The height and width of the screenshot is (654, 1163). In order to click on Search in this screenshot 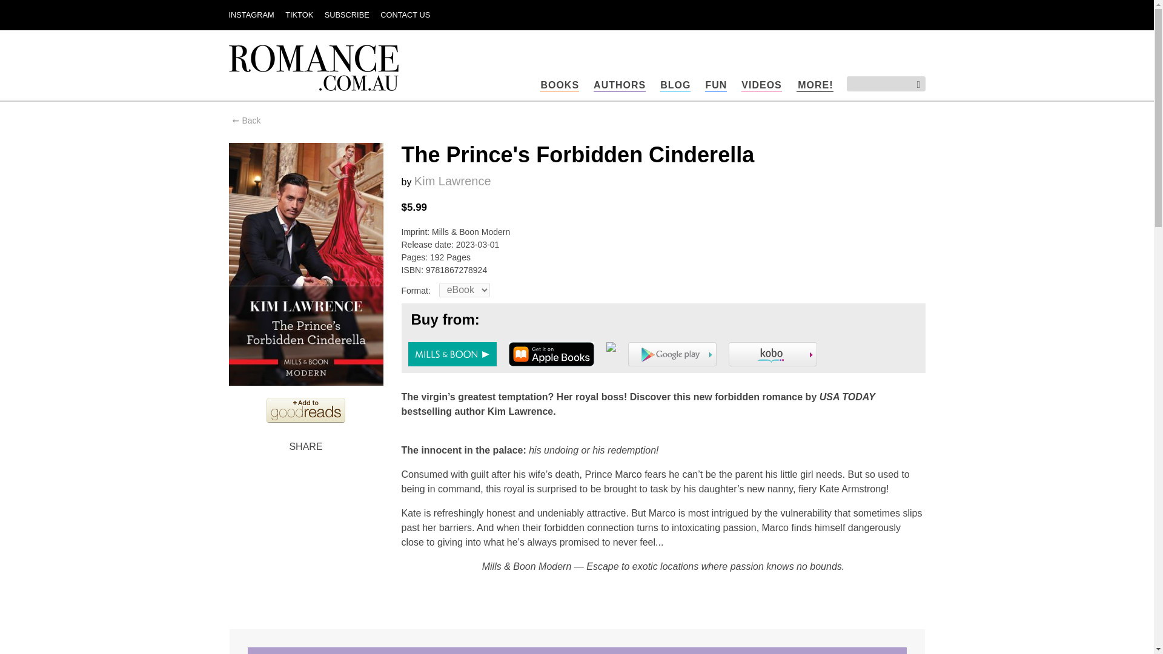, I will do `click(913, 85)`.